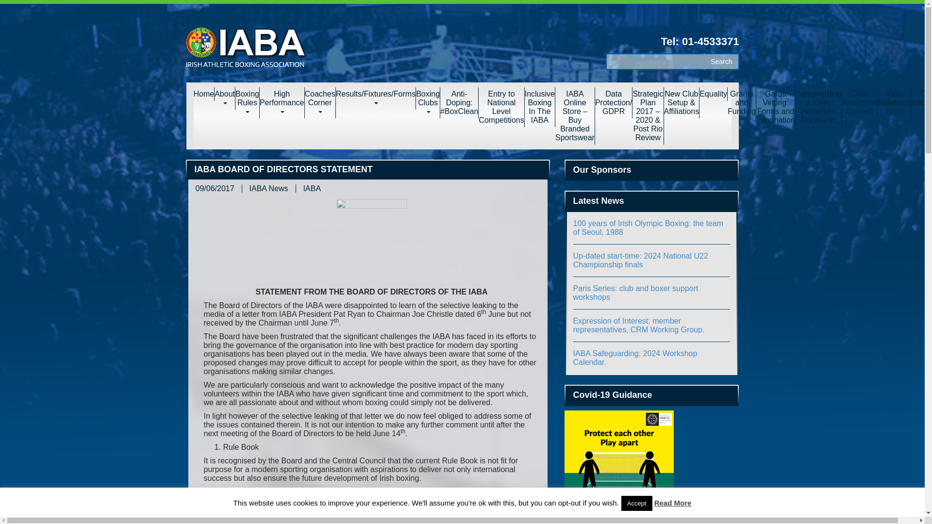  What do you see at coordinates (721, 61) in the screenshot?
I see `Search` at bounding box center [721, 61].